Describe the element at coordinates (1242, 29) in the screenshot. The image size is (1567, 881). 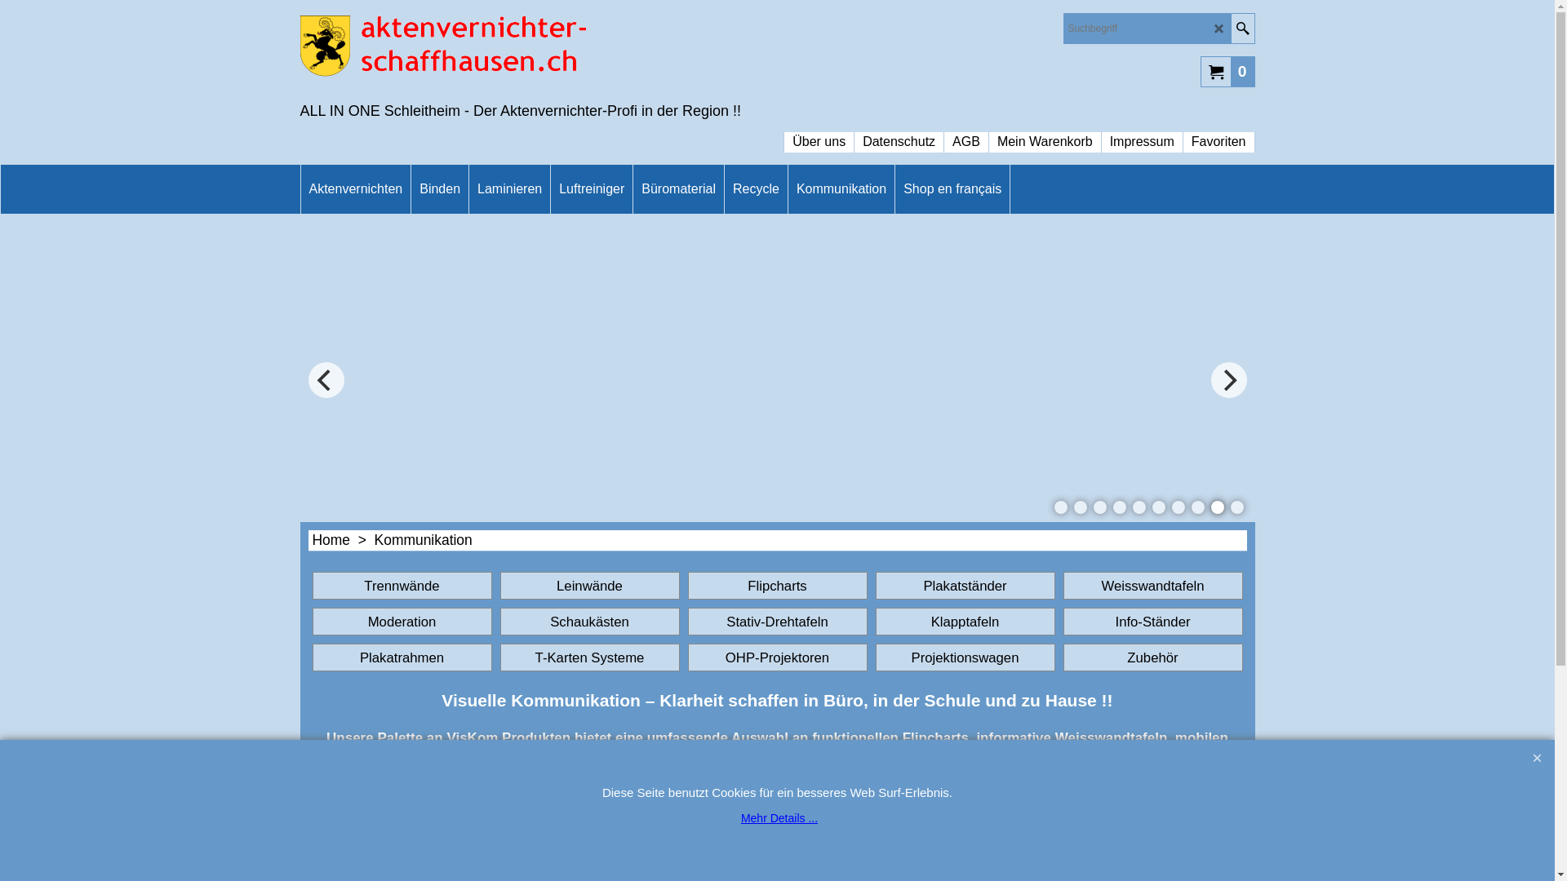
I see `Suche` at that location.